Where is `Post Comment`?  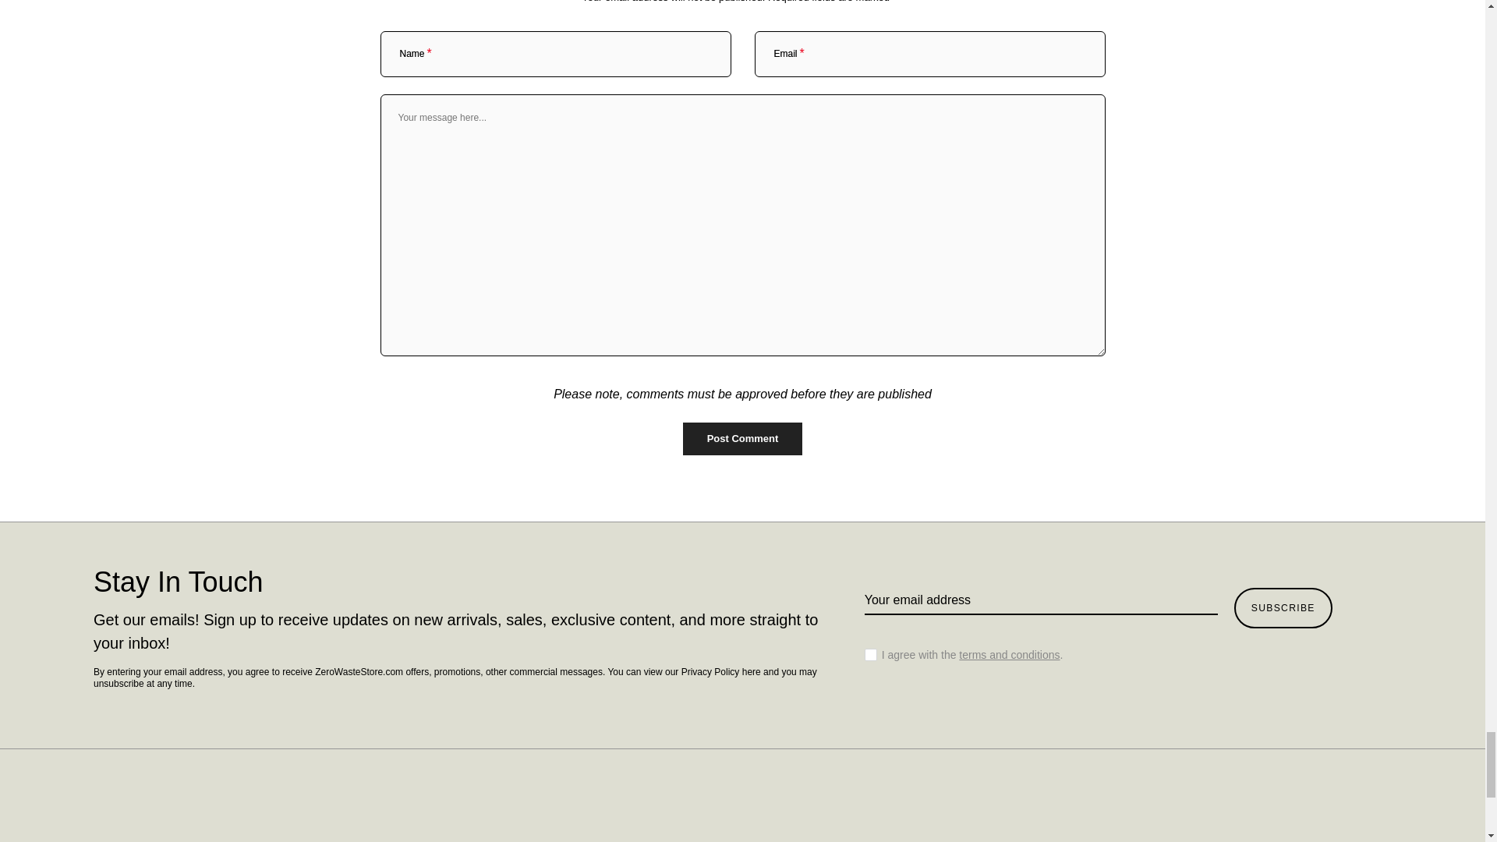
Post Comment is located at coordinates (742, 439).